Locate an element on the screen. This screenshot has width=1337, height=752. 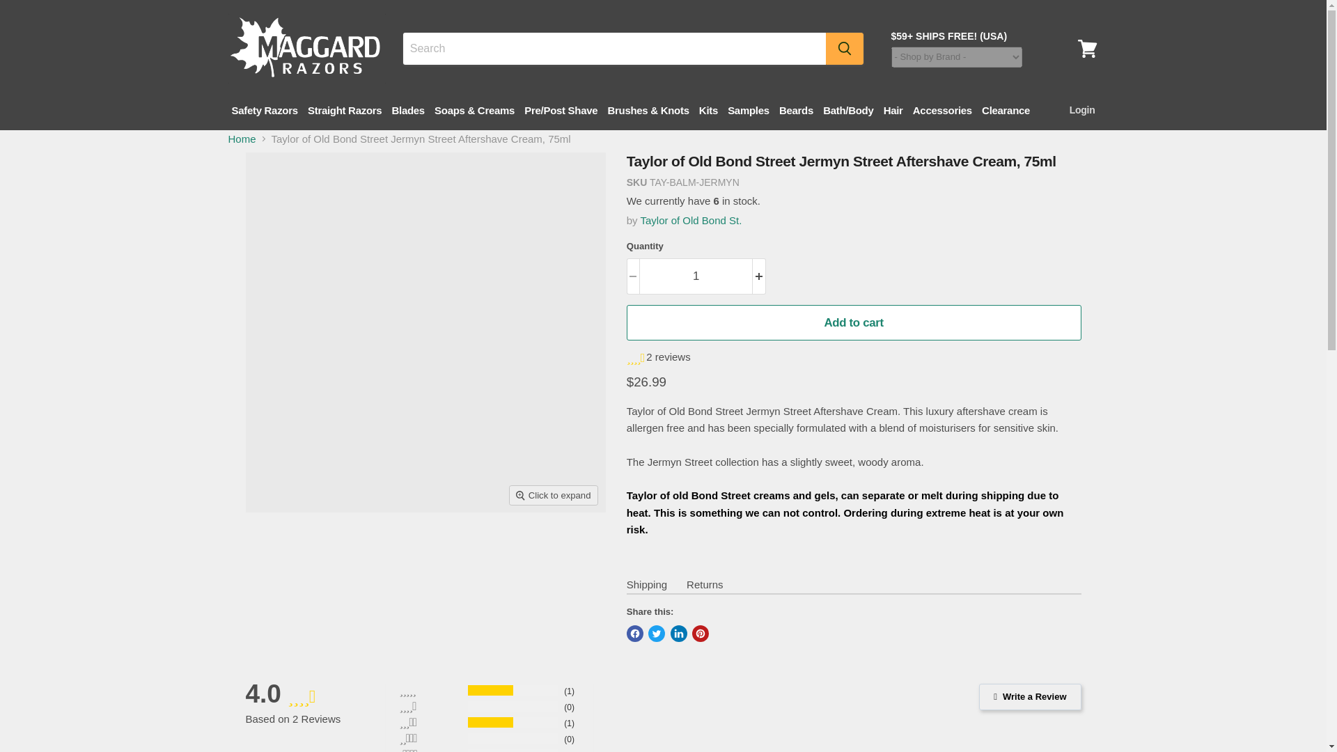
View cart is located at coordinates (1087, 49).